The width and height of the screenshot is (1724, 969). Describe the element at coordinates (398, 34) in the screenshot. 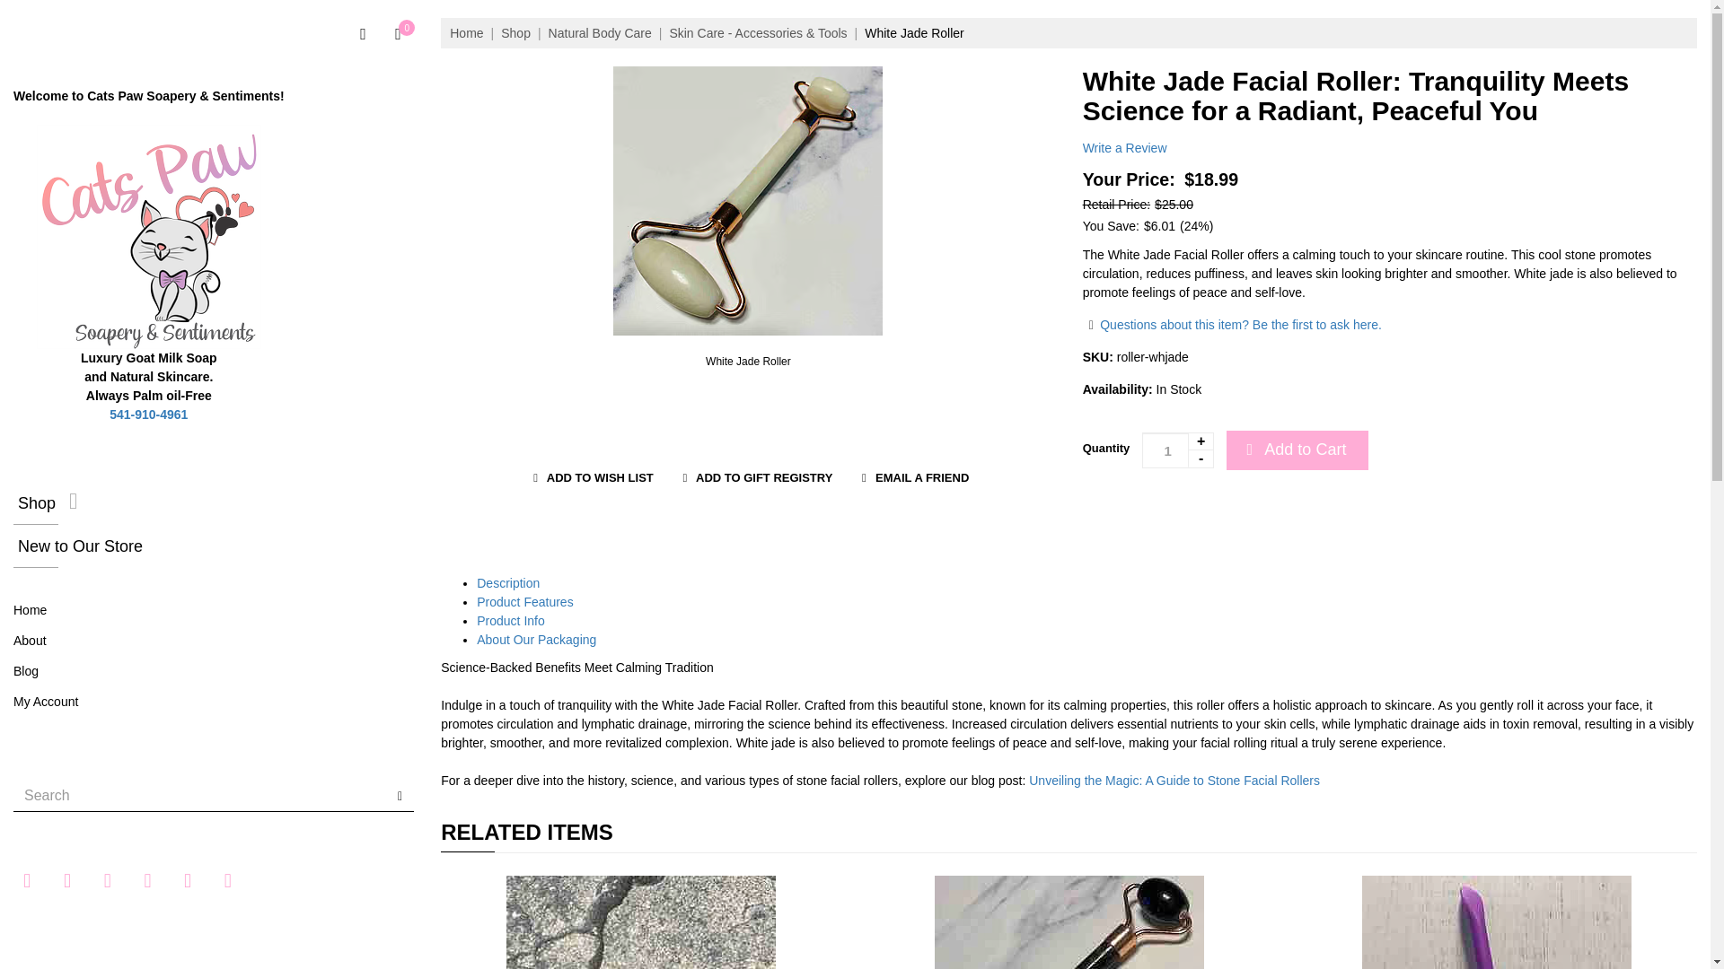

I see `0` at that location.